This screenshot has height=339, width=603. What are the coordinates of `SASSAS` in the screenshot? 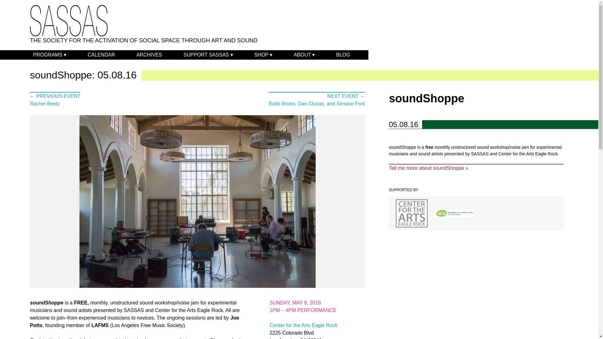 It's located at (68, 21).